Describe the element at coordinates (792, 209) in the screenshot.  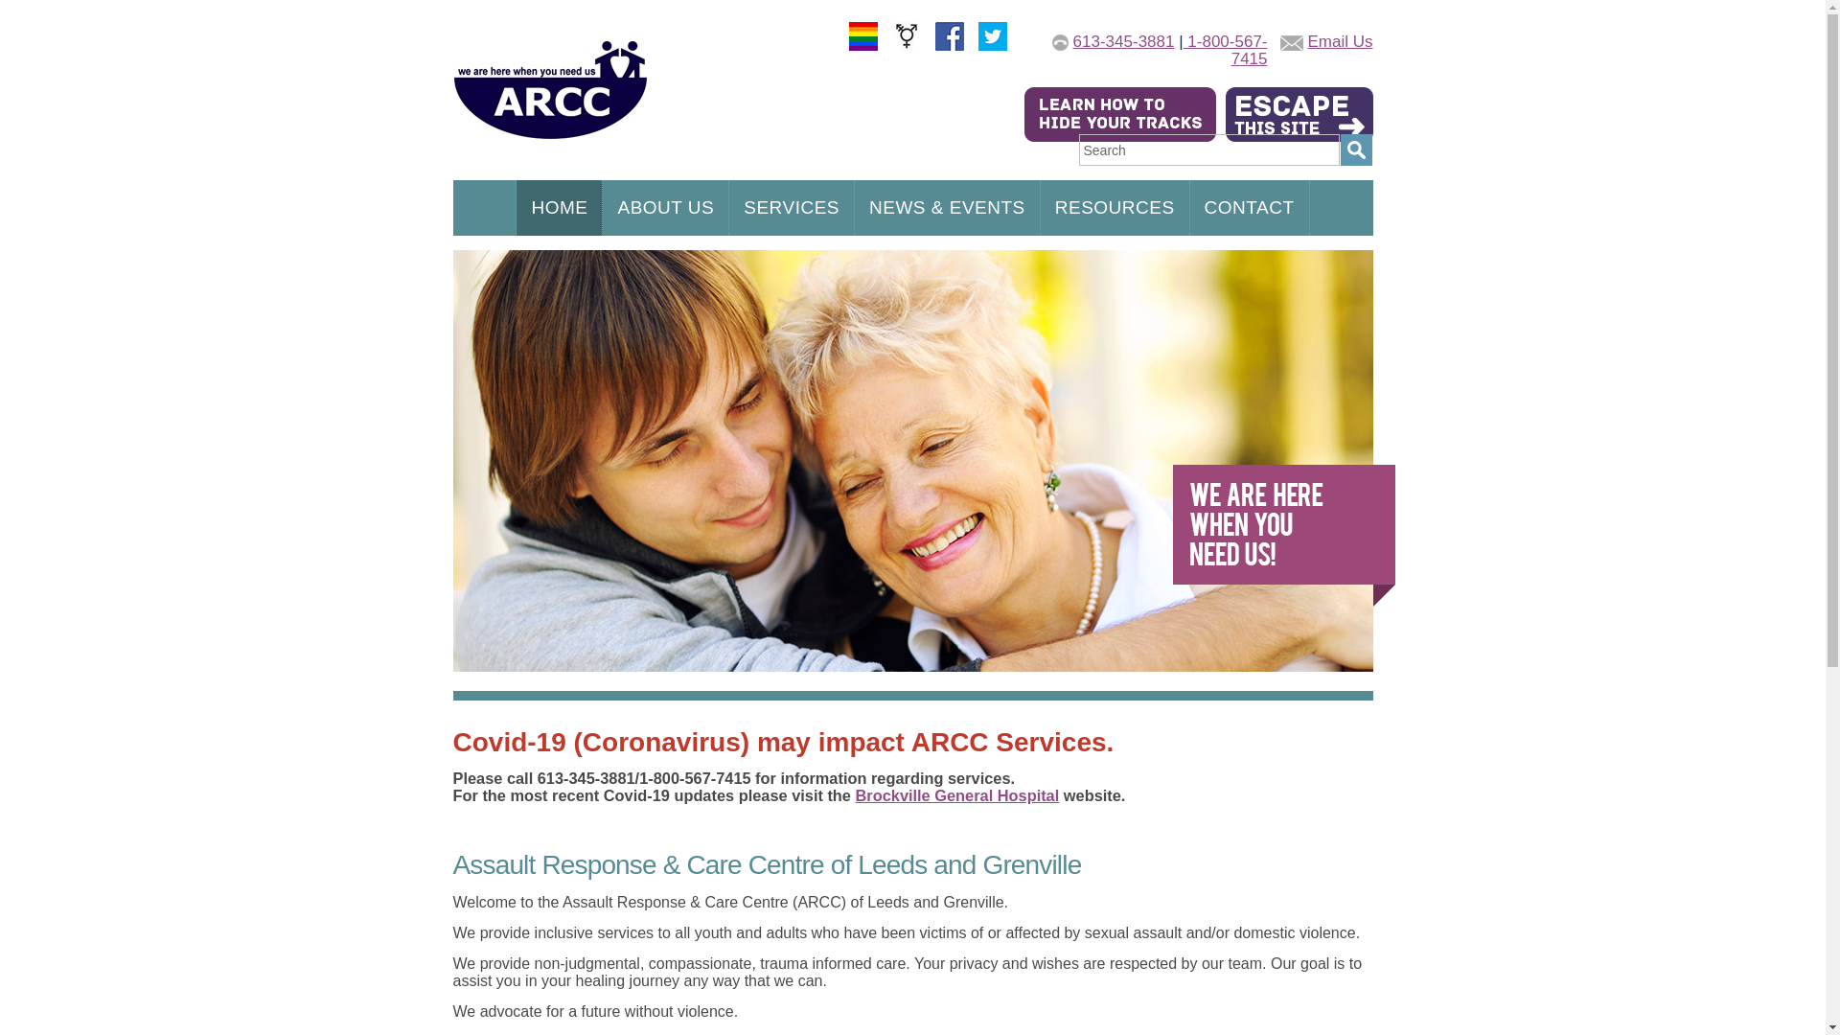
I see `SERVICES` at that location.